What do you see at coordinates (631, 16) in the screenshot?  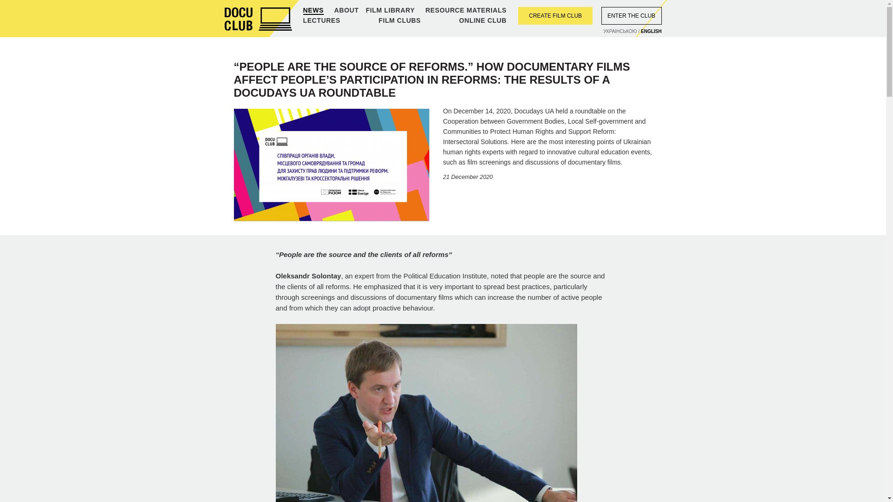 I see `ENTER THE CLUB` at bounding box center [631, 16].